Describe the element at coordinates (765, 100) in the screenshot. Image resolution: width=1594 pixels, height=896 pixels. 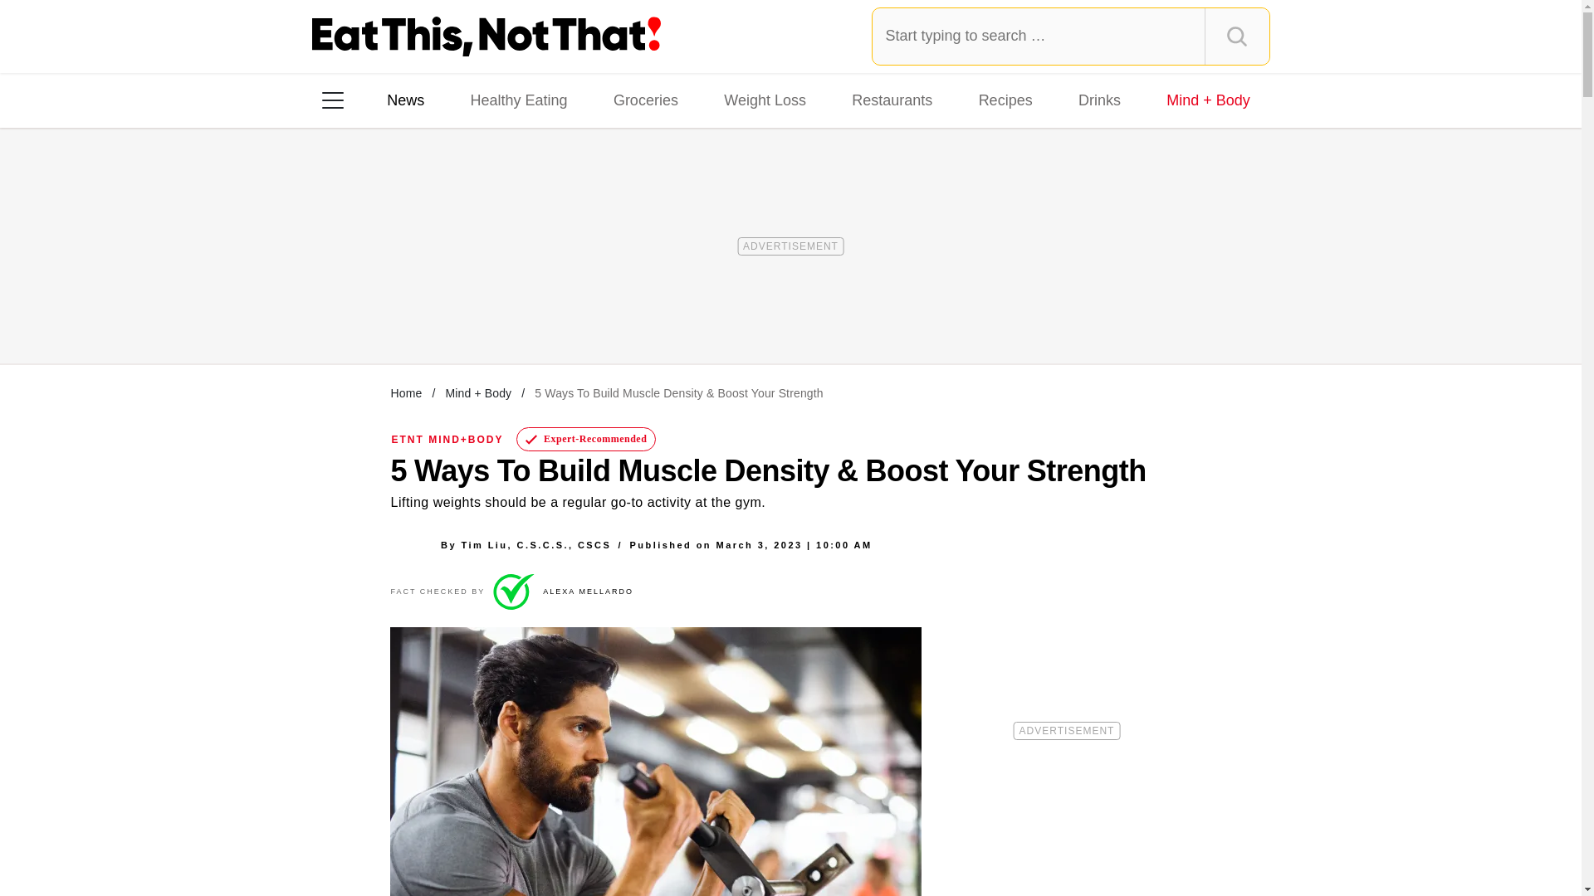
I see `Weight Loss` at that location.